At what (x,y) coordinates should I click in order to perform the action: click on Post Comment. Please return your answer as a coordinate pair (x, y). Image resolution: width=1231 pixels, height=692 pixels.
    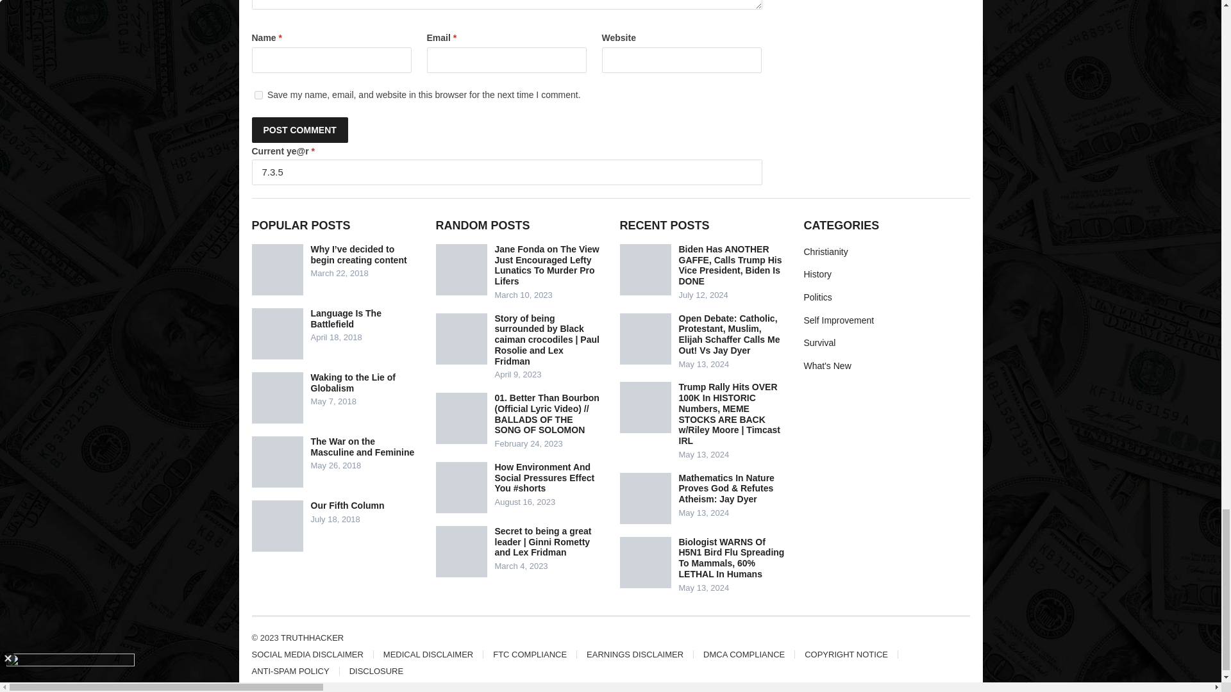
    Looking at the image, I should click on (299, 129).